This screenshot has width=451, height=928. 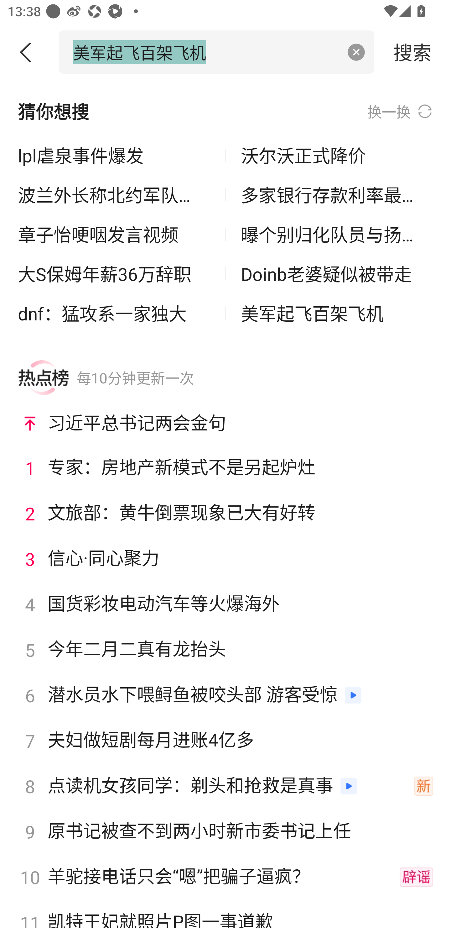 What do you see at coordinates (337, 313) in the screenshot?
I see `美军起飞百架飞机` at bounding box center [337, 313].